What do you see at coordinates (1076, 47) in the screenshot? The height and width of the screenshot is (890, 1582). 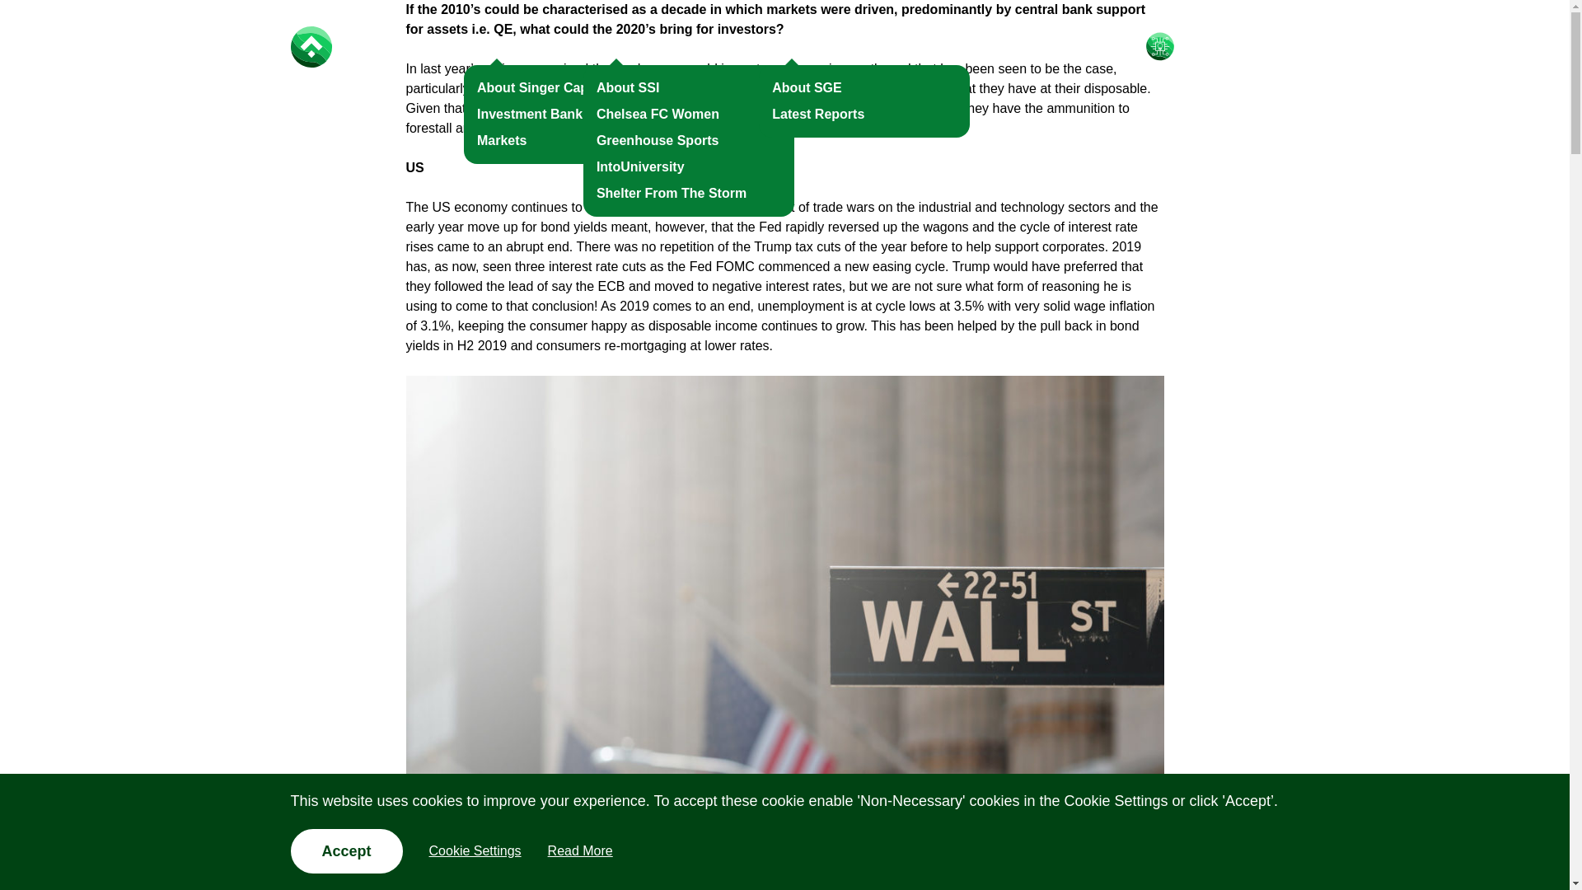 I see `Contact us` at bounding box center [1076, 47].